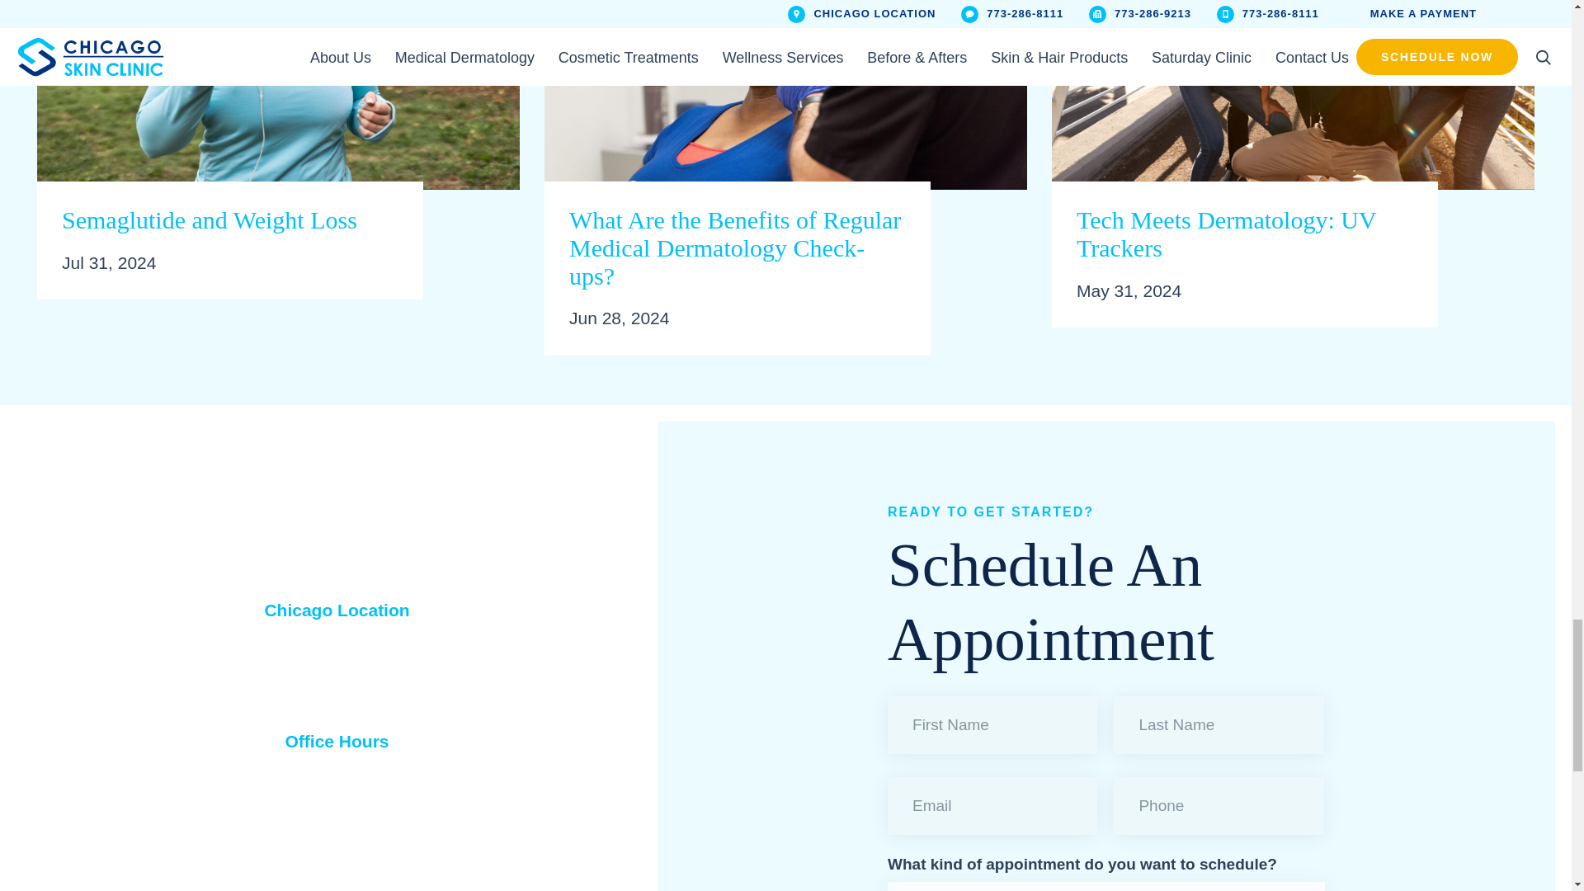  I want to click on Semaglutide and Weight Loss, so click(229, 219).